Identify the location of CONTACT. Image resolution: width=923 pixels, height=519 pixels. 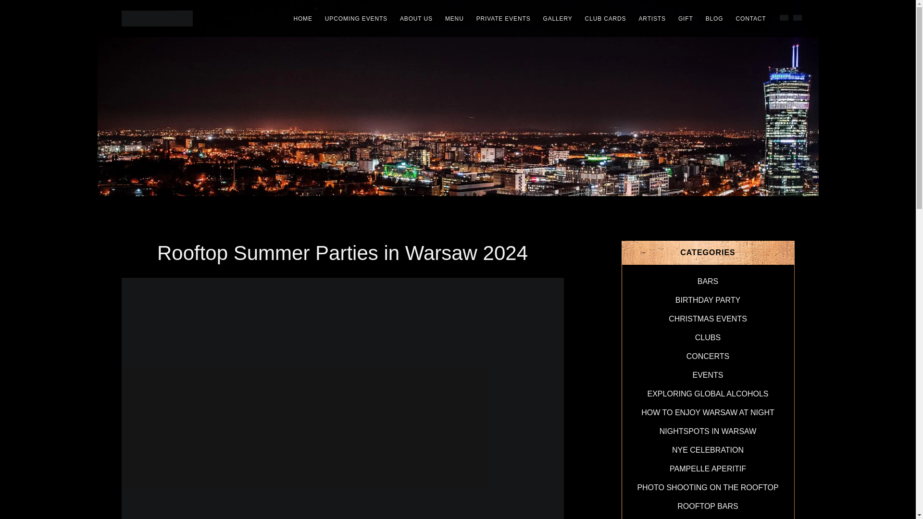
(750, 18).